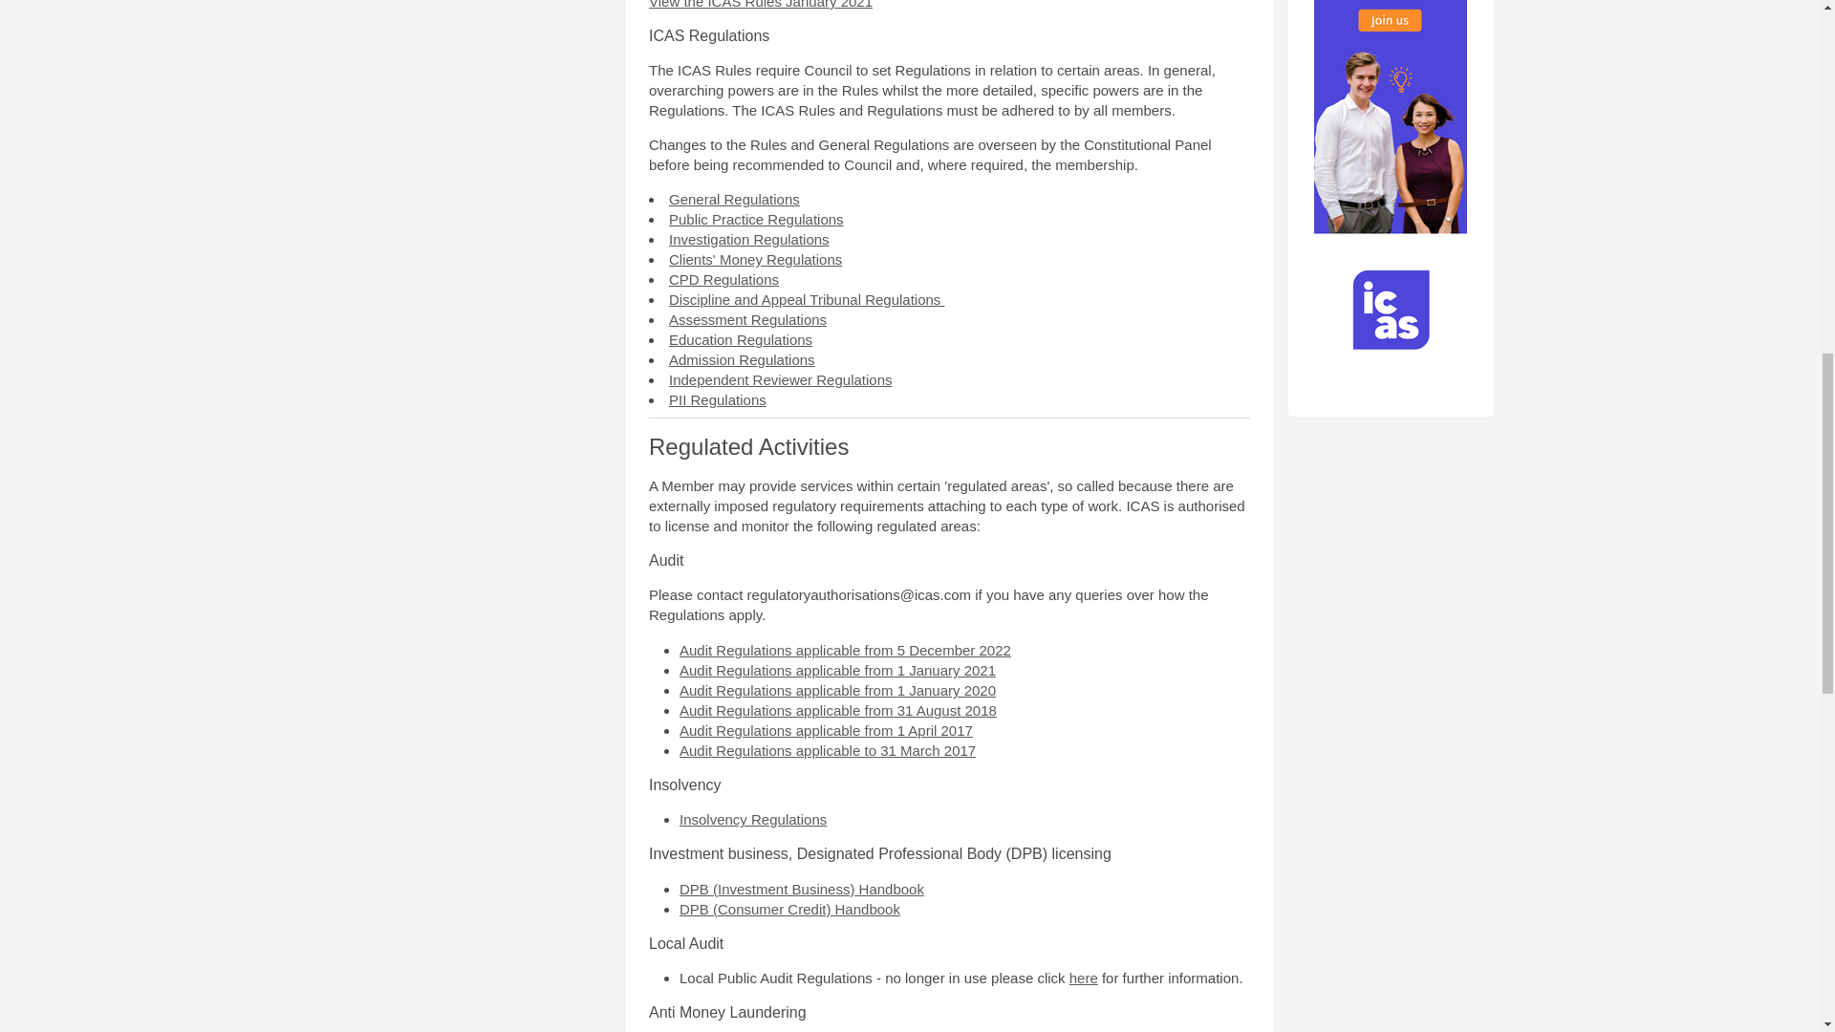 This screenshot has height=1032, width=1835. I want to click on Admission Regulations, so click(742, 359).